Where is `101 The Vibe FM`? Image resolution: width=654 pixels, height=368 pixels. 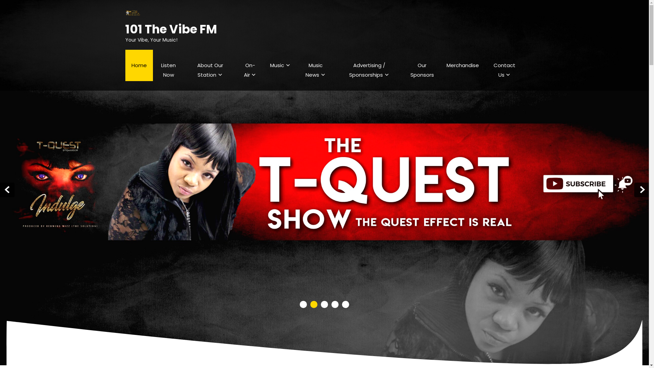 101 The Vibe FM is located at coordinates (171, 29).